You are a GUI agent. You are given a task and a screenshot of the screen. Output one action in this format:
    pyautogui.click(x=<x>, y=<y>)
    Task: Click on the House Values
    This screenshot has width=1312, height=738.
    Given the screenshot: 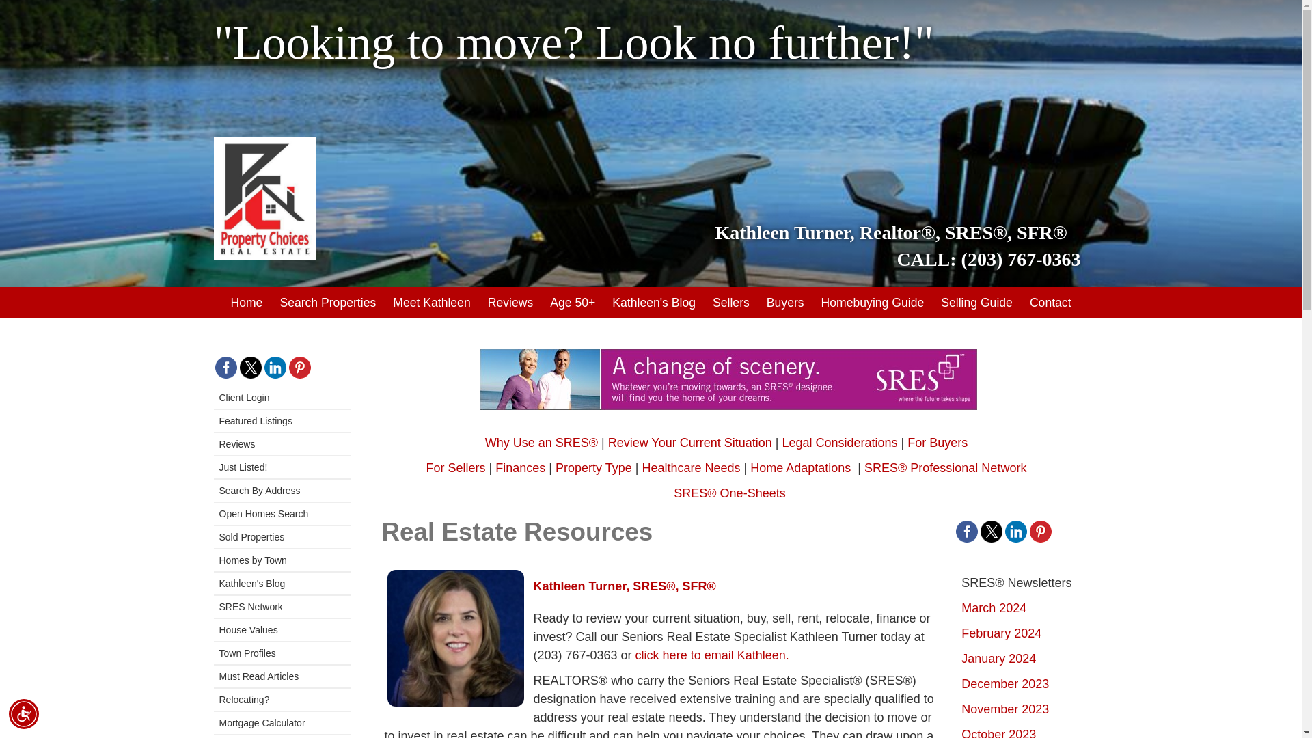 What is the action you would take?
    pyautogui.click(x=282, y=630)
    